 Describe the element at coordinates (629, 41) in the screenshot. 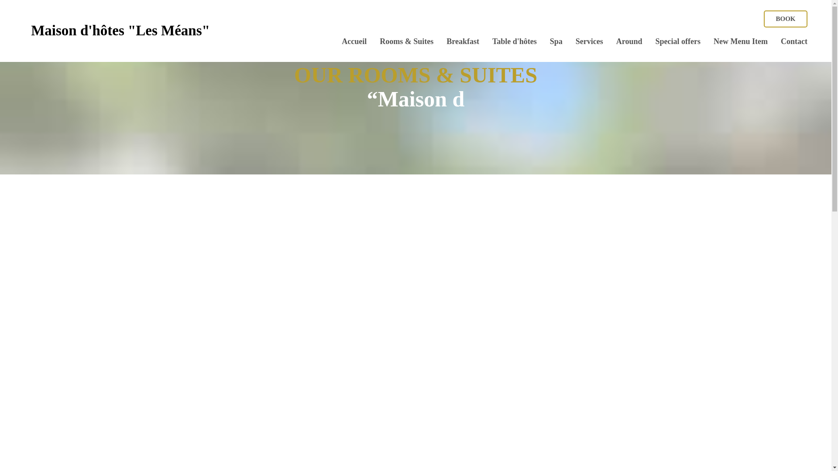

I see `Around` at that location.